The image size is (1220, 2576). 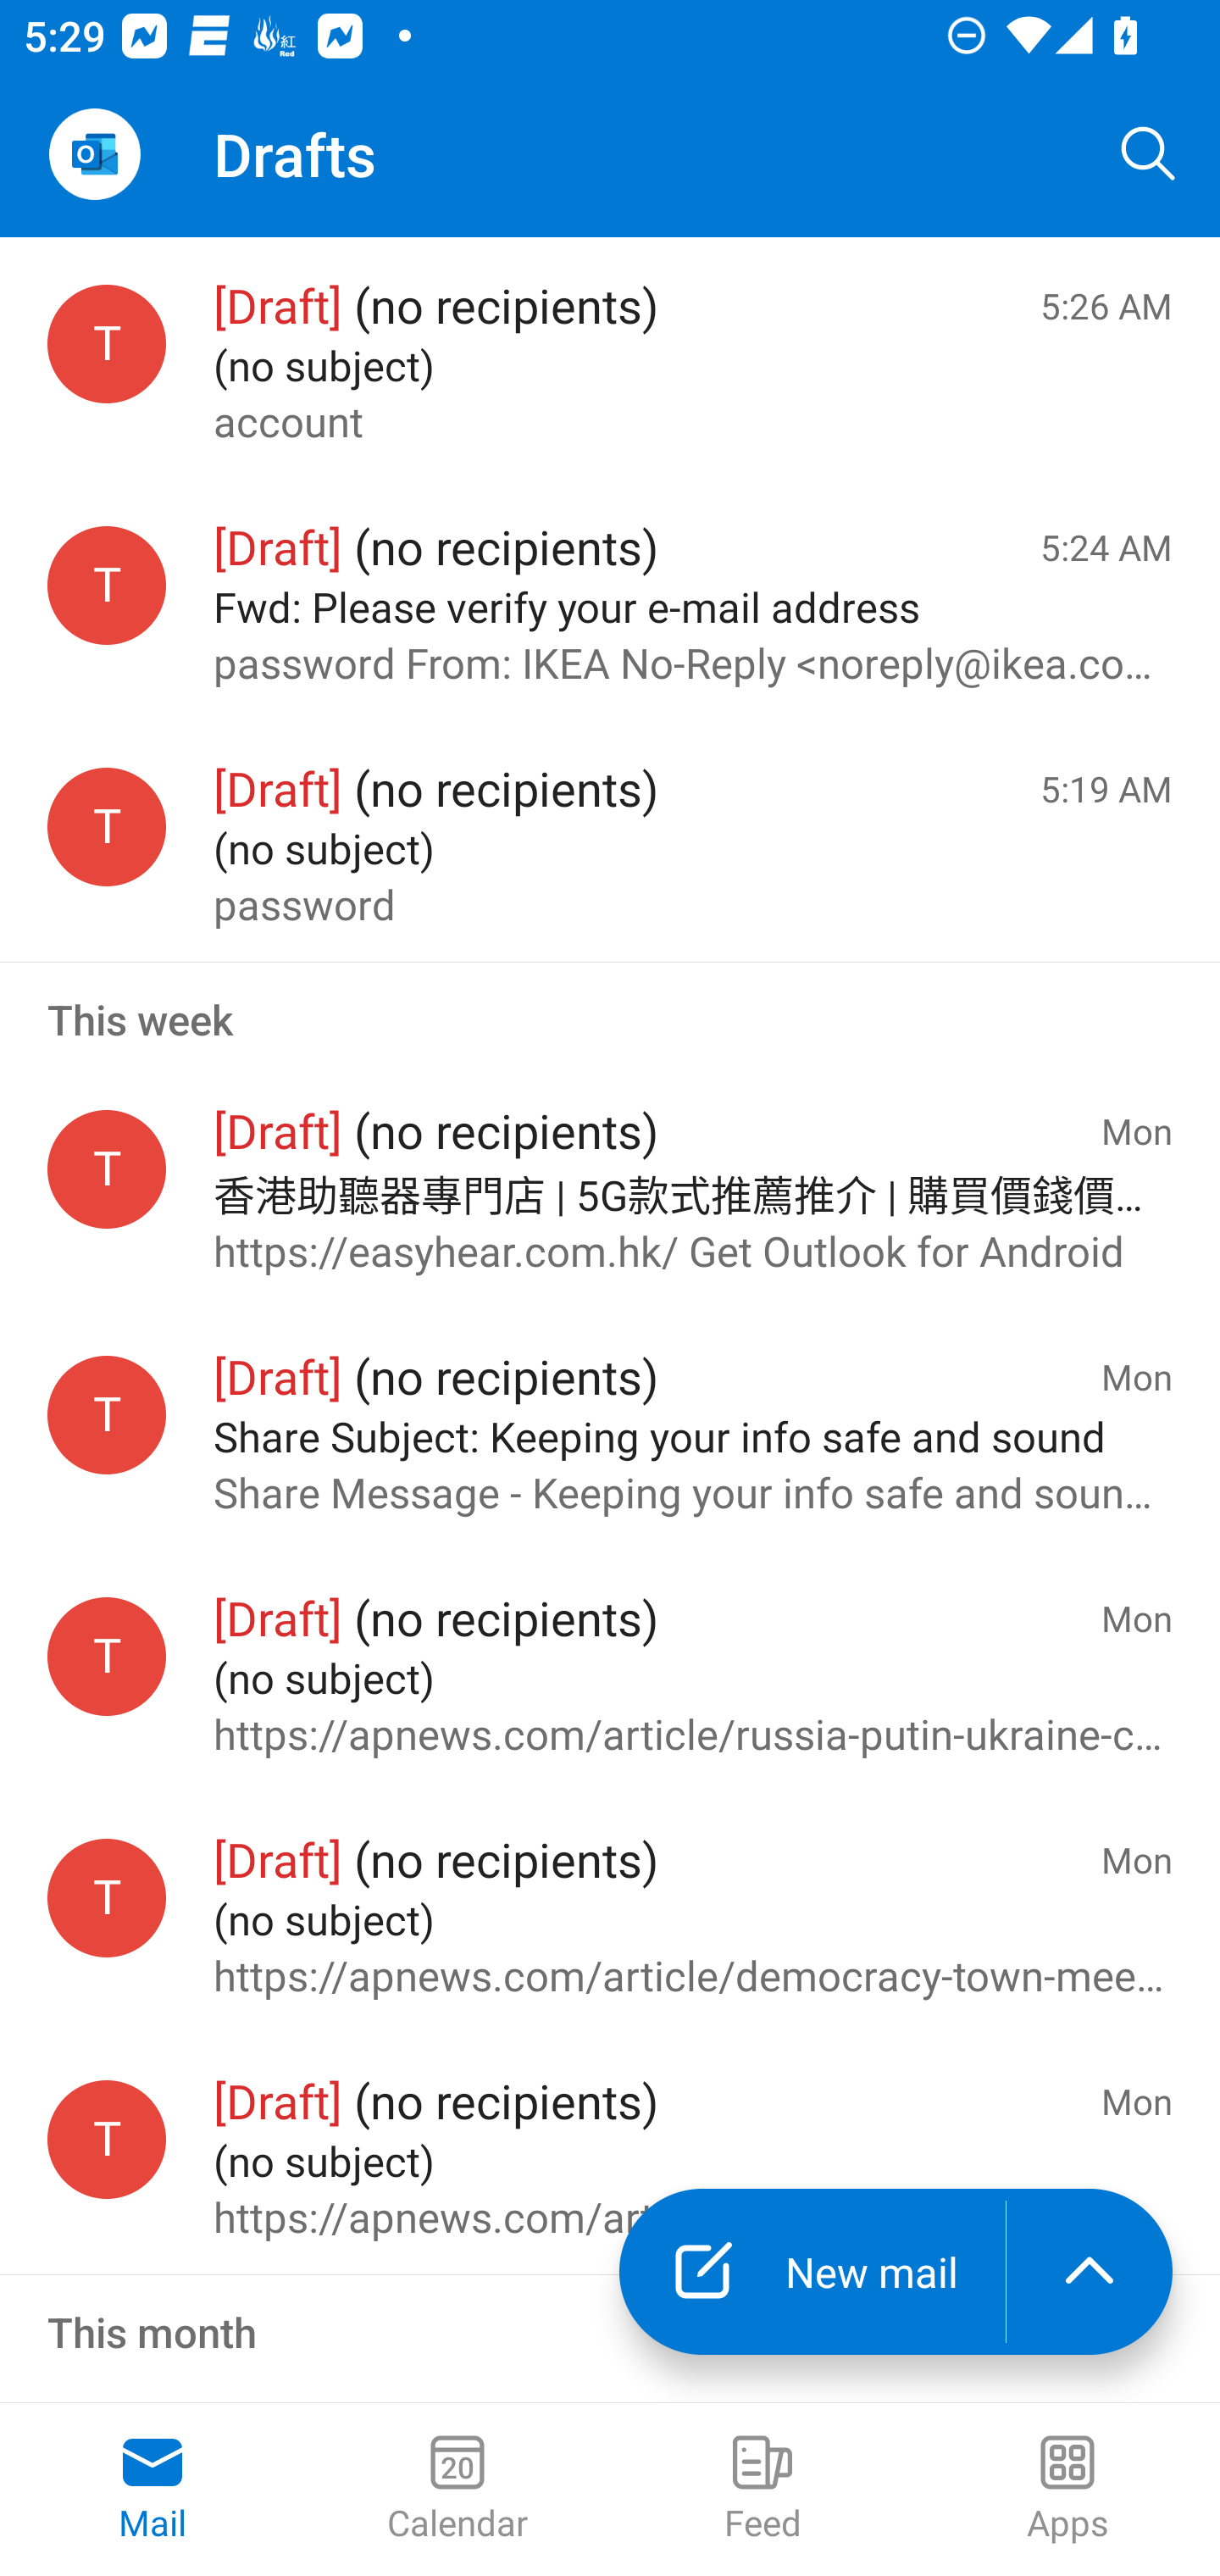 I want to click on New mail, so click(x=812, y=2272).